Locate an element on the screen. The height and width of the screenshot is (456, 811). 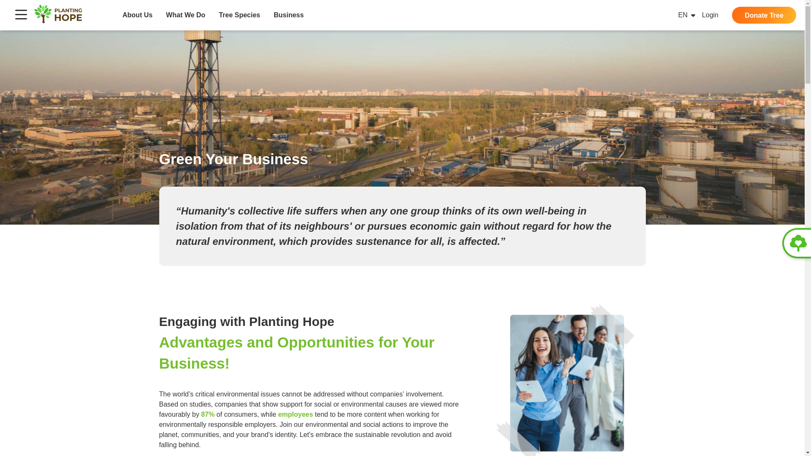
Donate Tree is located at coordinates (764, 15).